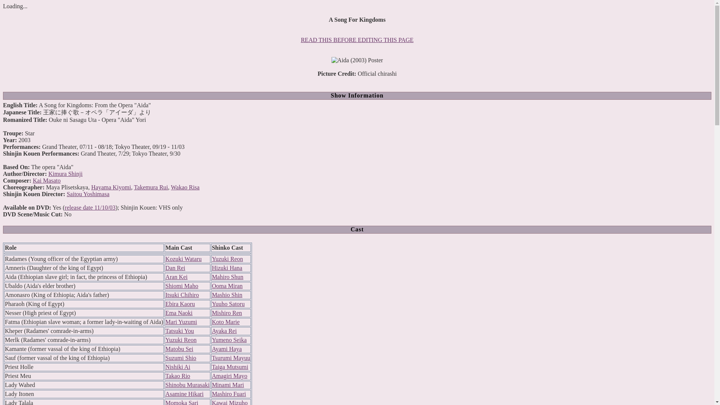 This screenshot has height=405, width=720. I want to click on Yuuho Satoru, so click(228, 304).